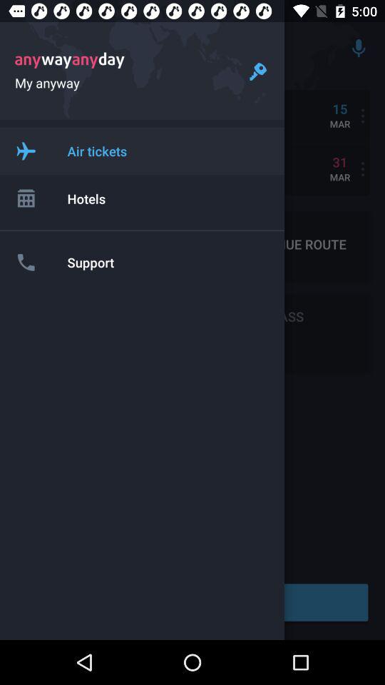  What do you see at coordinates (26, 263) in the screenshot?
I see `select call icon on the page` at bounding box center [26, 263].